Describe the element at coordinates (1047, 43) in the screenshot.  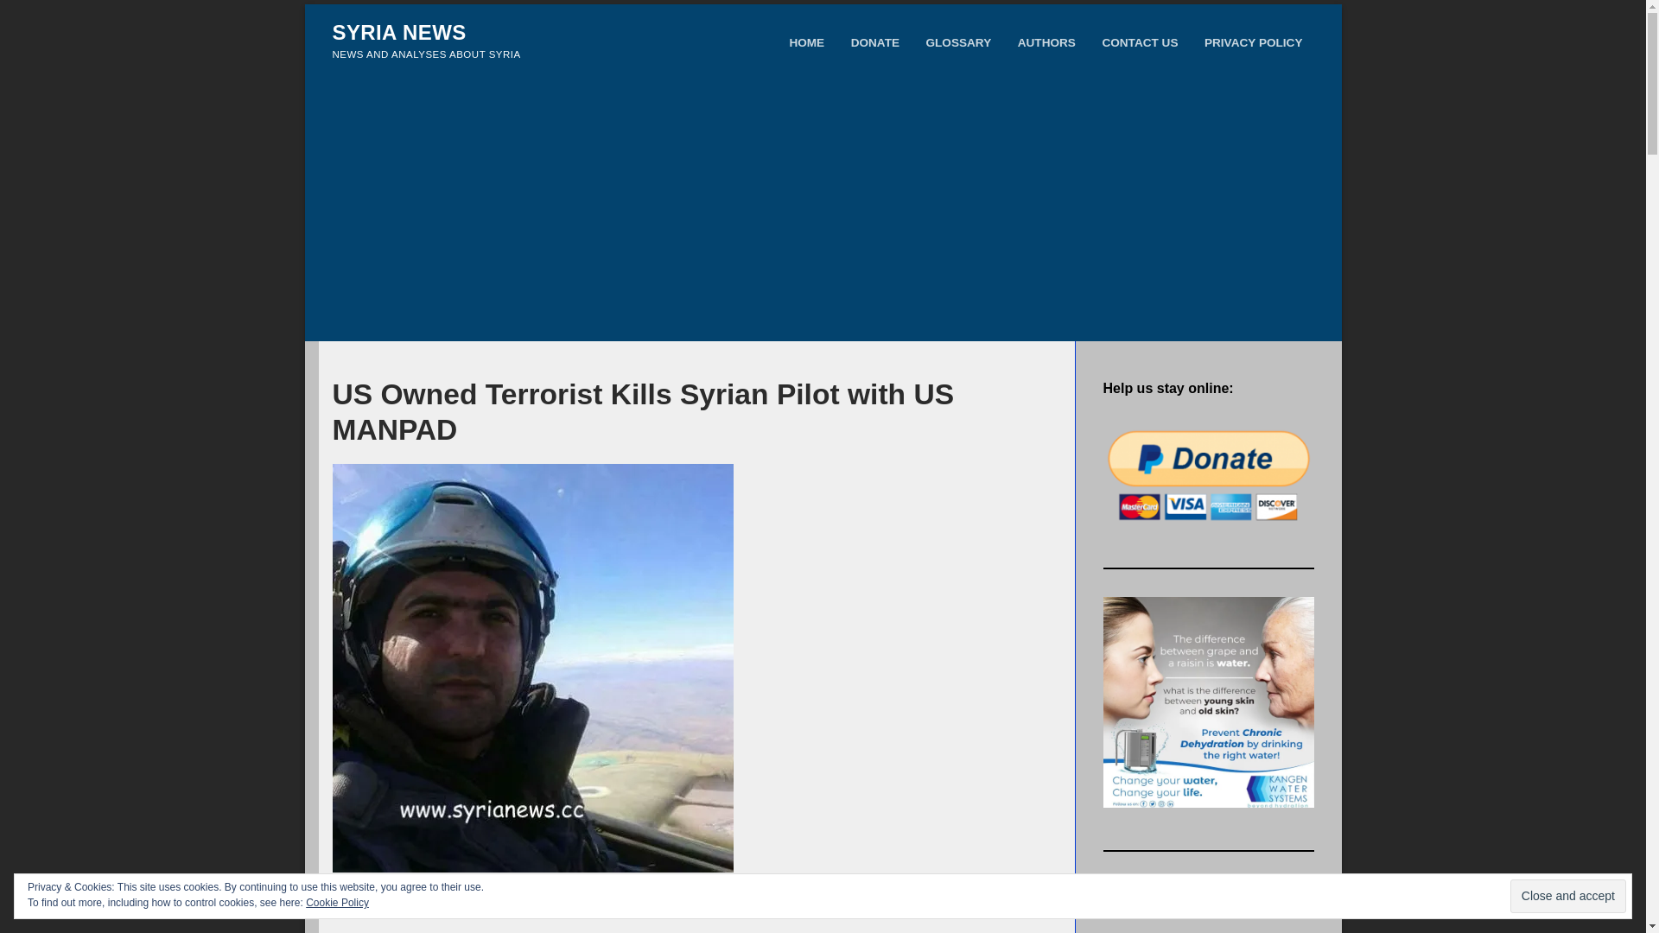
I see `AUTHORS` at that location.